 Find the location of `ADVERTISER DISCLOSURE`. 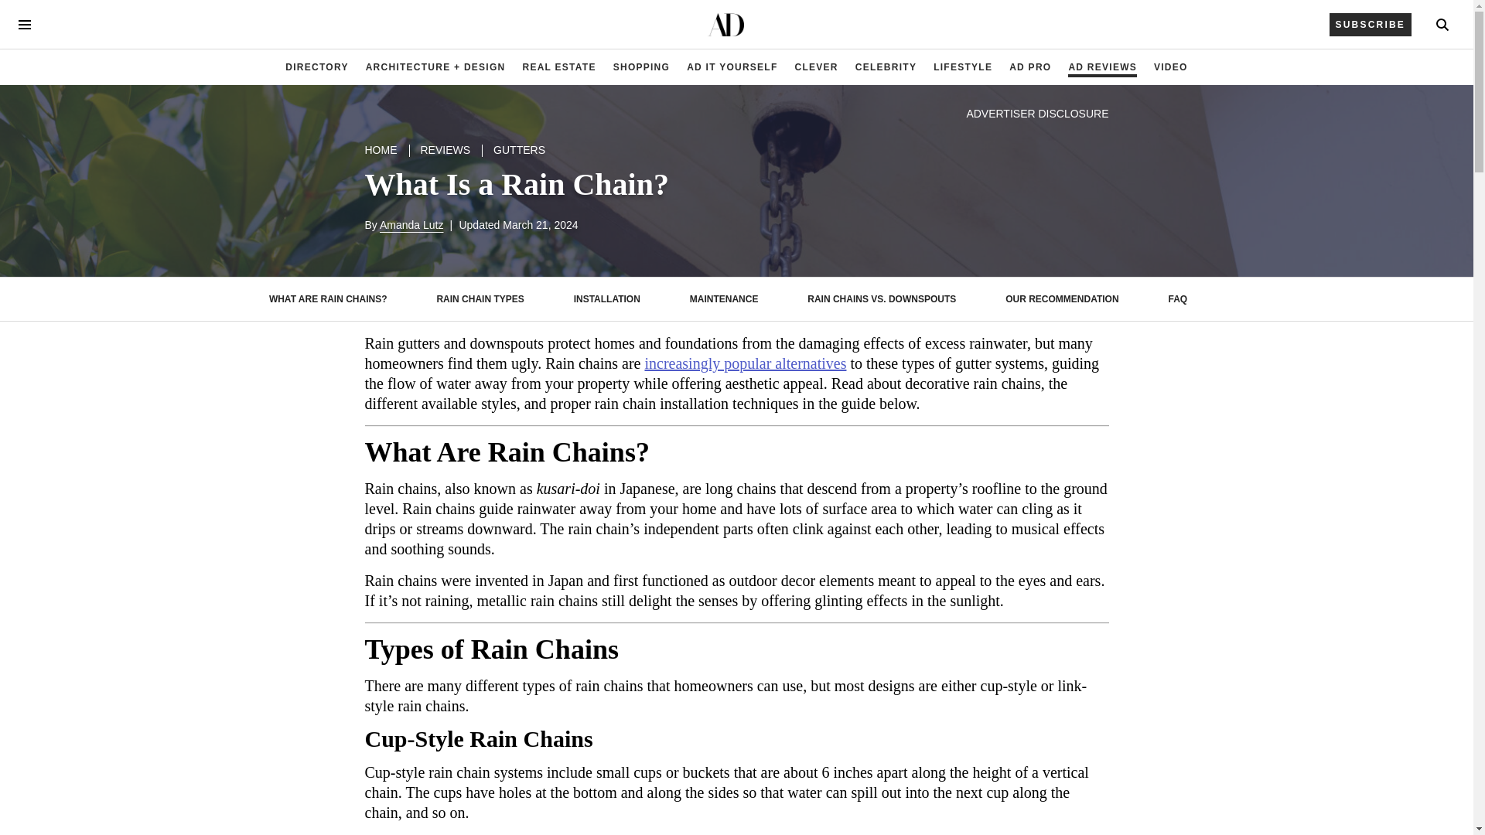

ADVERTISER DISCLOSURE is located at coordinates (1036, 114).